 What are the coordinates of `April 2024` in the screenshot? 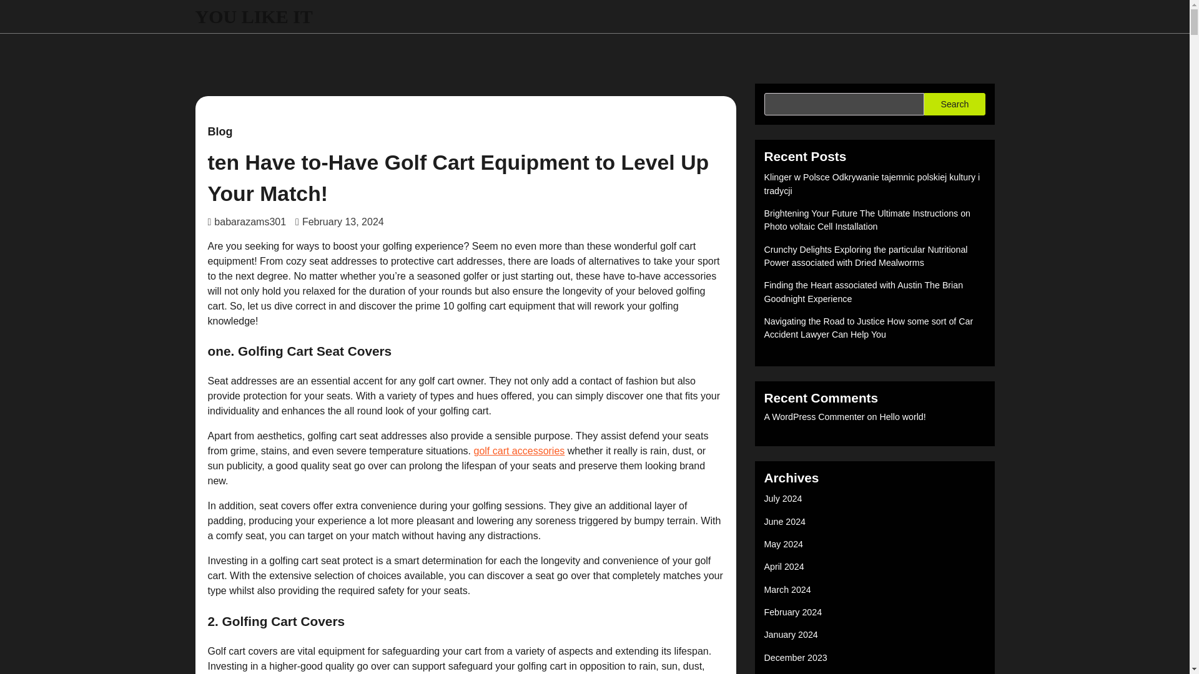 It's located at (784, 566).